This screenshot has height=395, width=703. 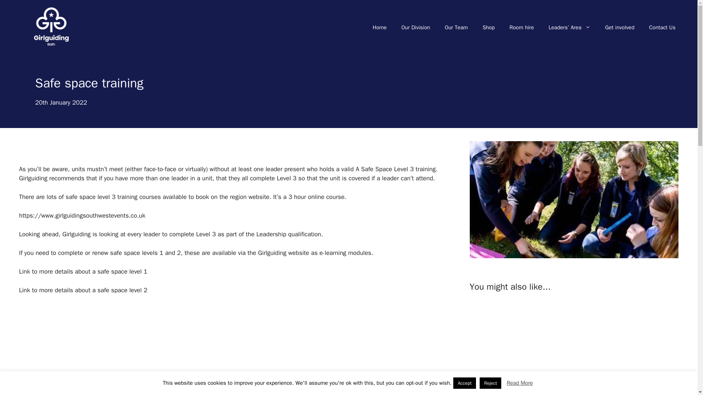 I want to click on Read More, so click(x=520, y=383).